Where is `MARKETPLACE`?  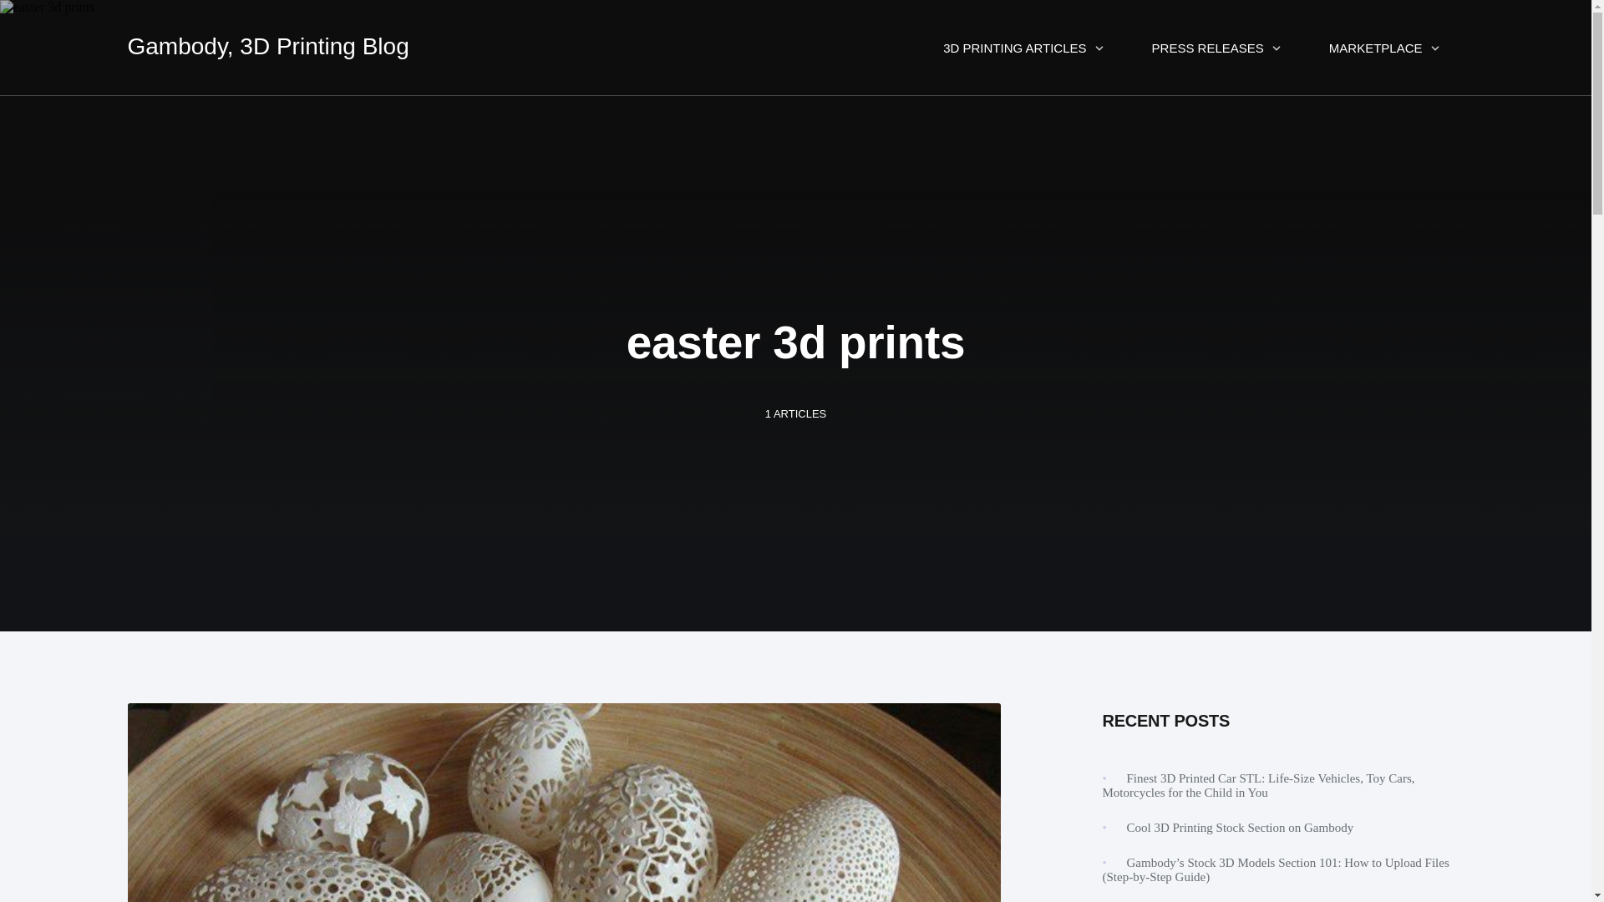 MARKETPLACE is located at coordinates (1384, 47).